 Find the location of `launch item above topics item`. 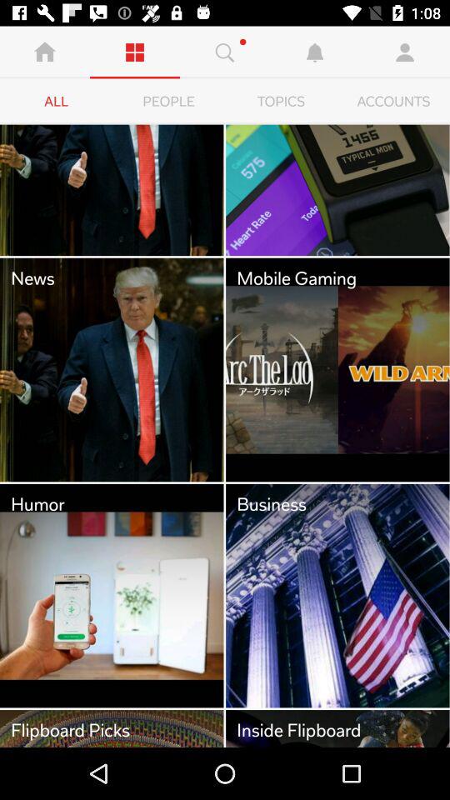

launch item above topics item is located at coordinates (315, 52).